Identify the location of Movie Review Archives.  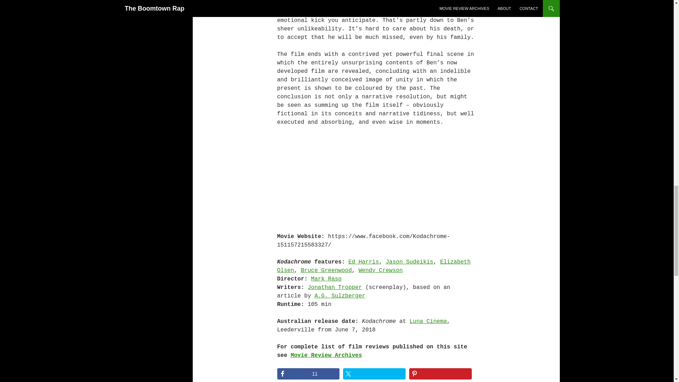
(326, 355).